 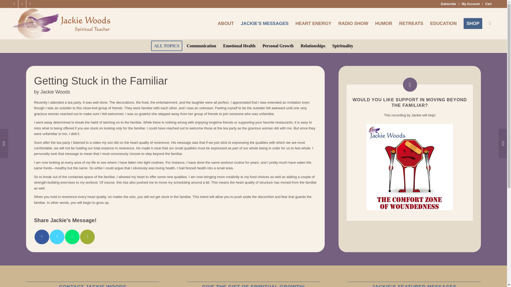 I want to click on EDUCATION, so click(x=443, y=23).